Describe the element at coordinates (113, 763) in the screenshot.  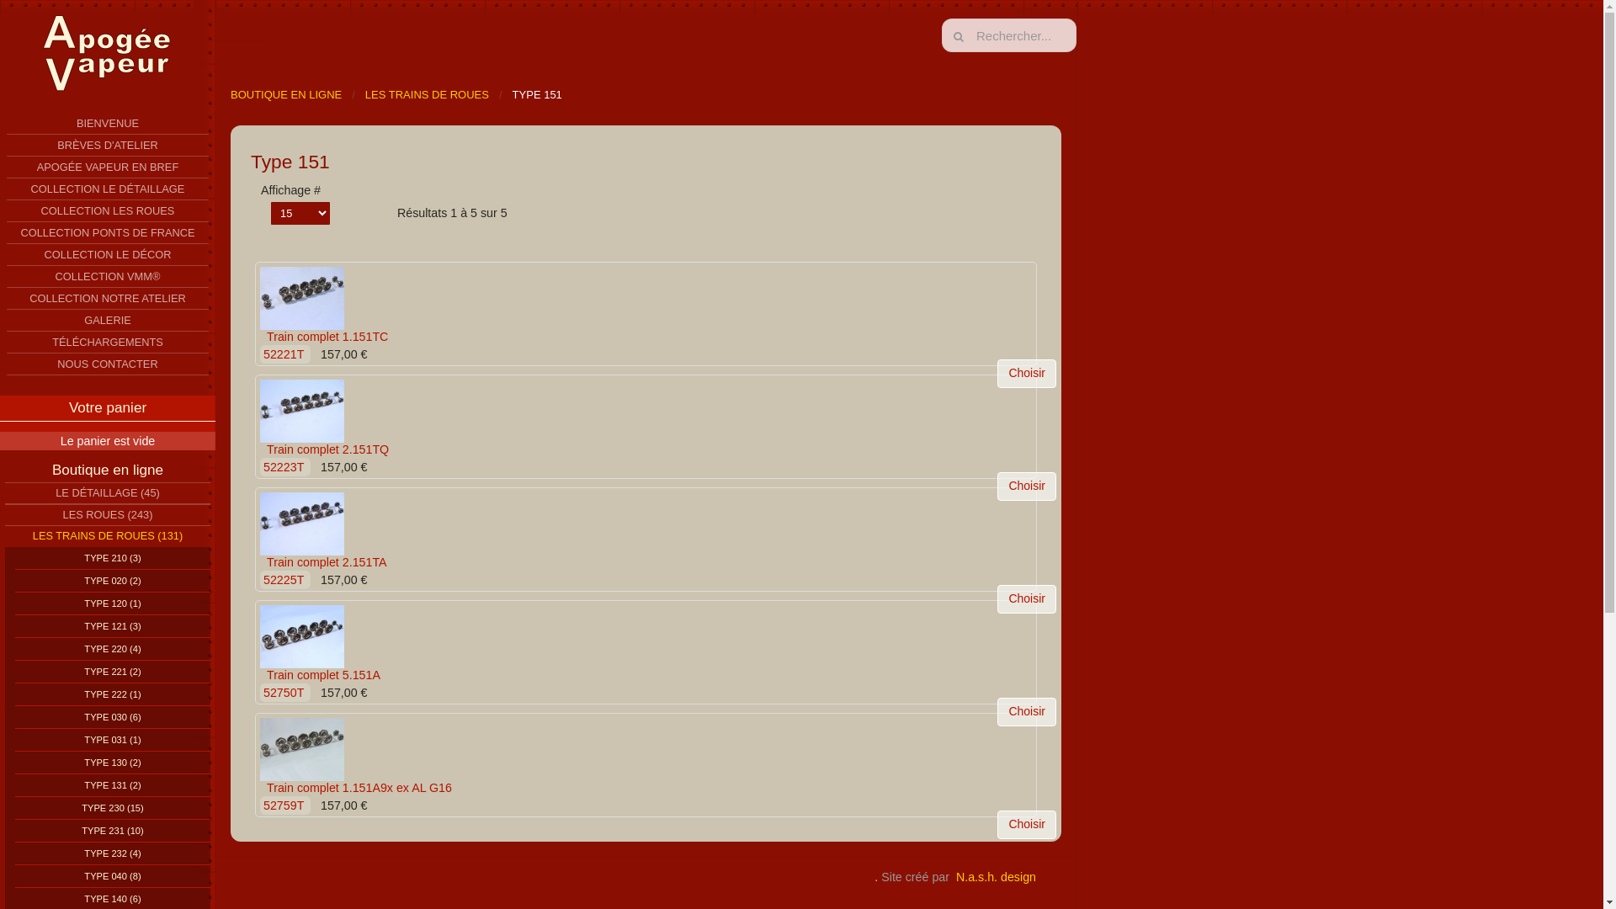
I see `TYPE 130 (2)` at that location.